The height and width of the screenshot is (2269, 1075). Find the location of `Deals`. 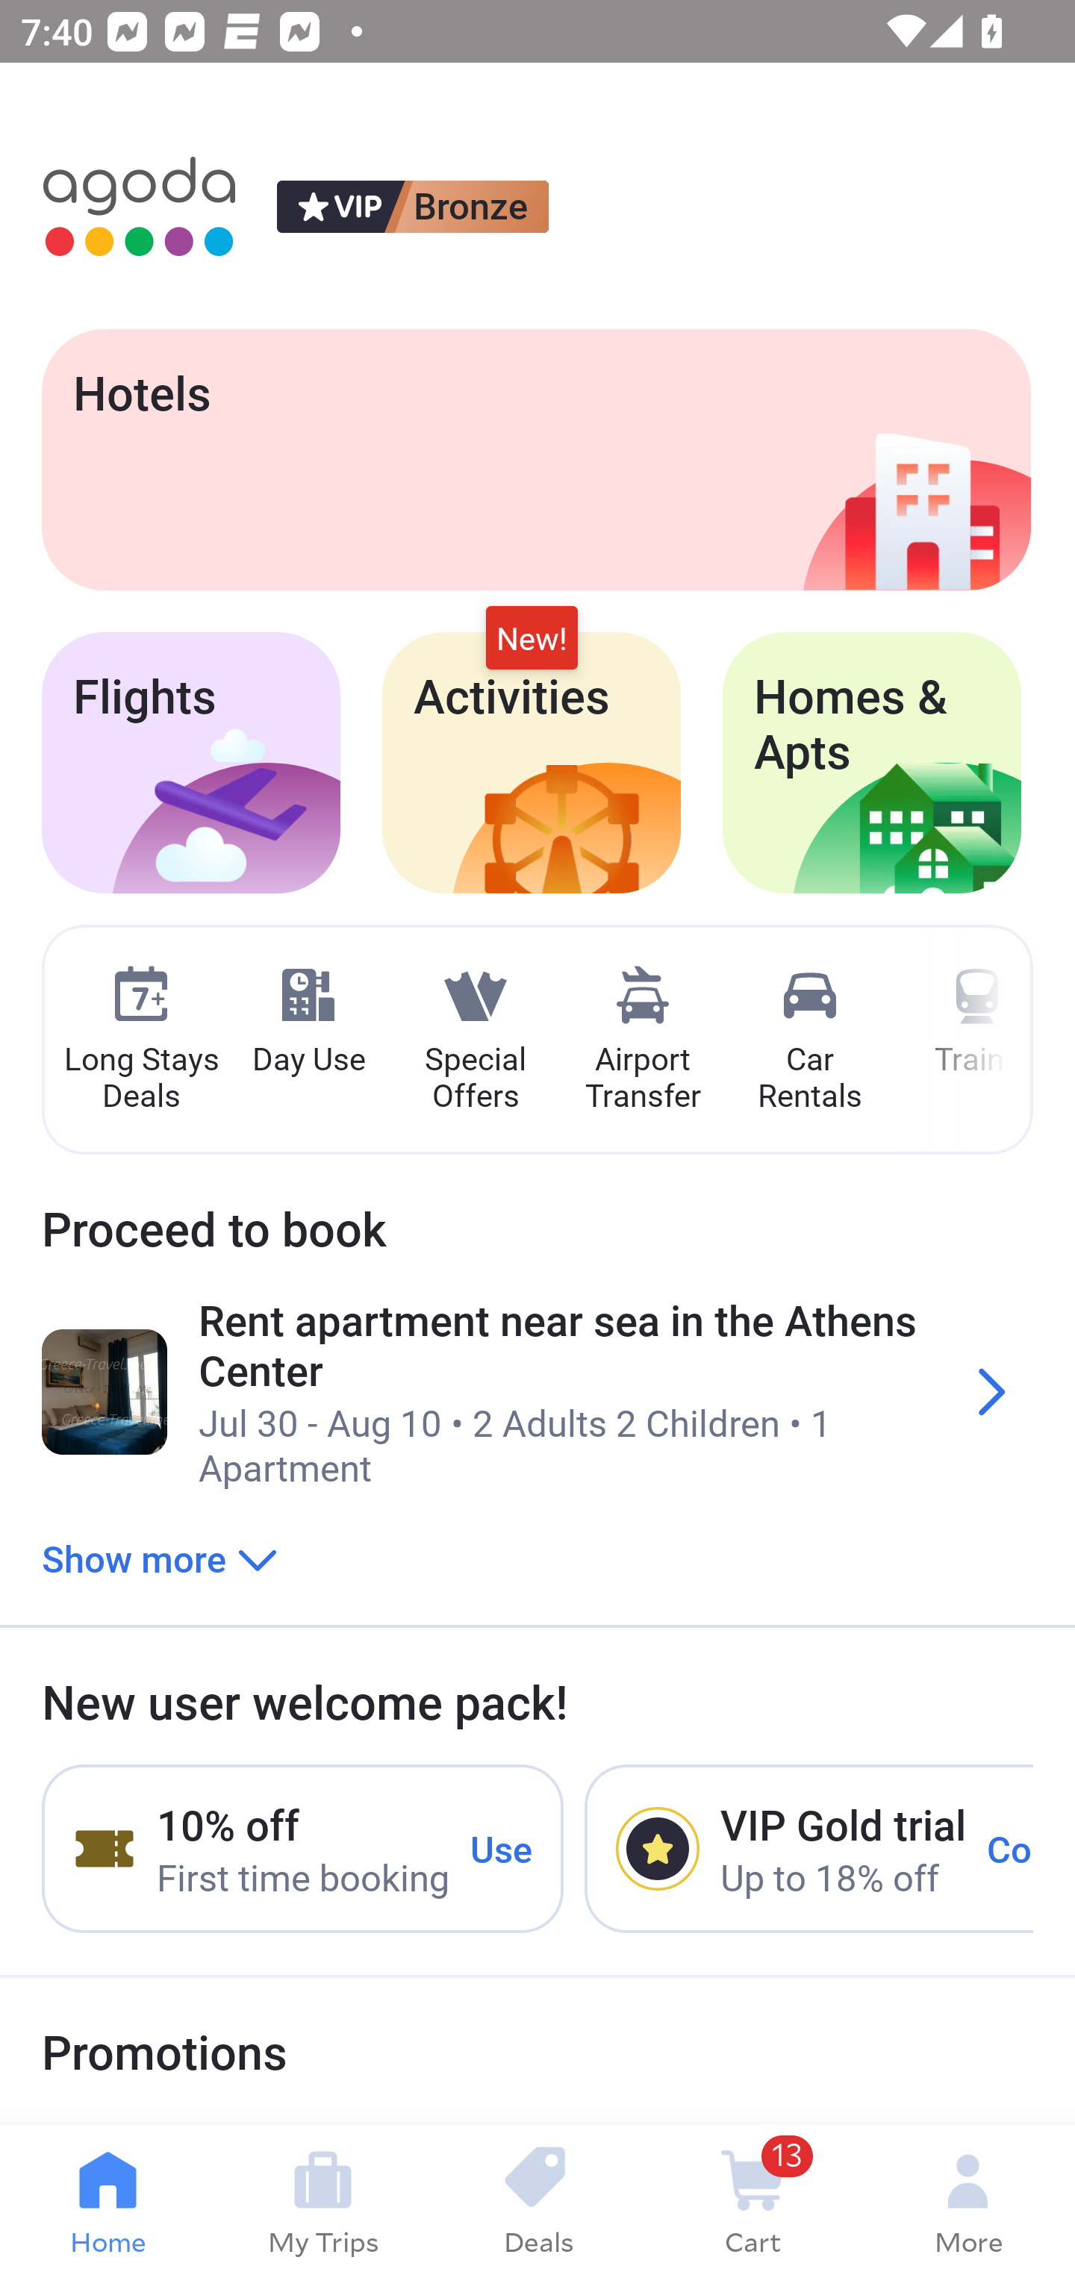

Deals is located at coordinates (537, 2197).